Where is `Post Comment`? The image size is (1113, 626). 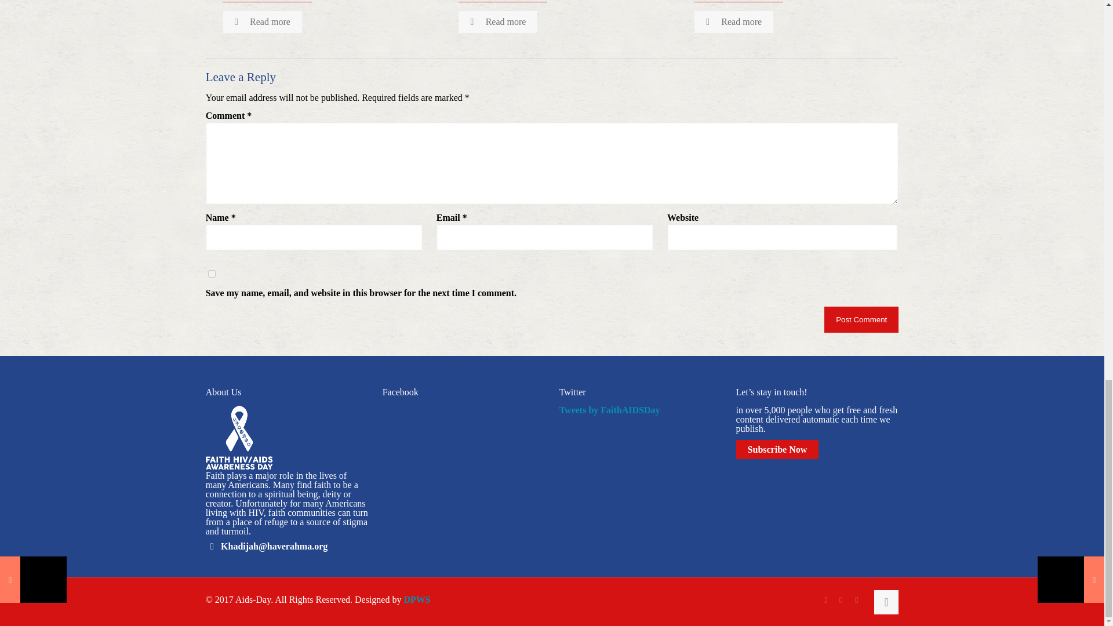
Post Comment is located at coordinates (861, 319).